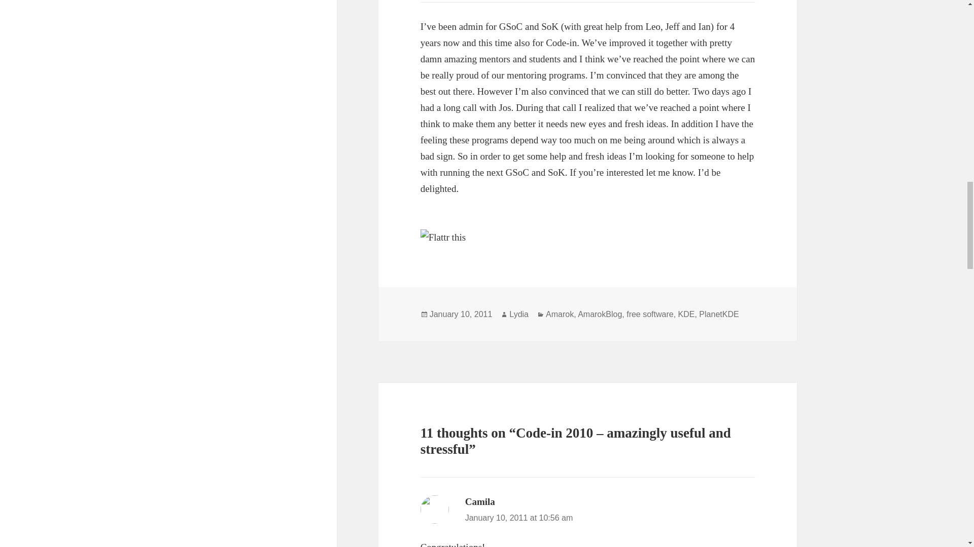 This screenshot has width=974, height=547. What do you see at coordinates (461, 314) in the screenshot?
I see `January 10, 2011` at bounding box center [461, 314].